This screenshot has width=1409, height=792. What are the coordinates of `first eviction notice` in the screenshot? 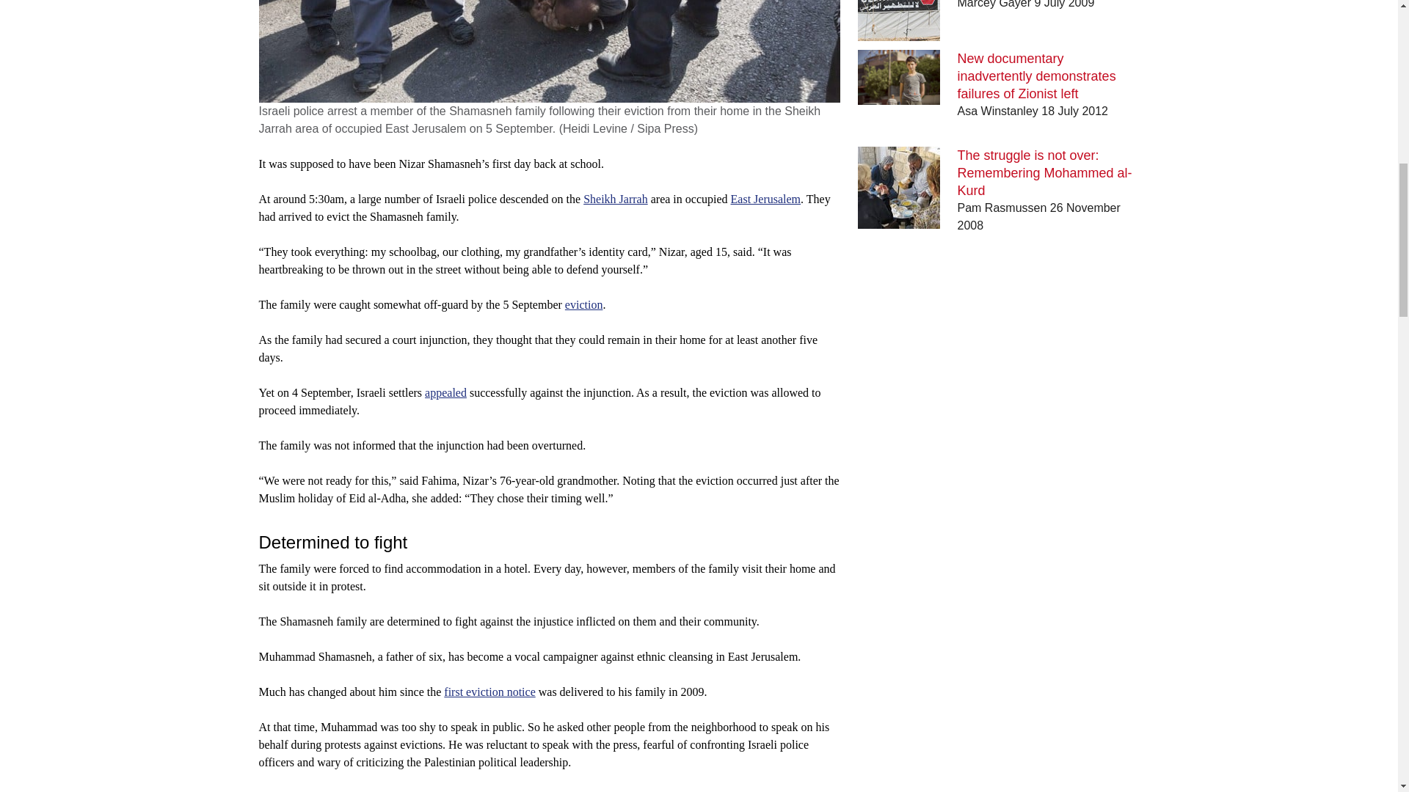 It's located at (489, 692).